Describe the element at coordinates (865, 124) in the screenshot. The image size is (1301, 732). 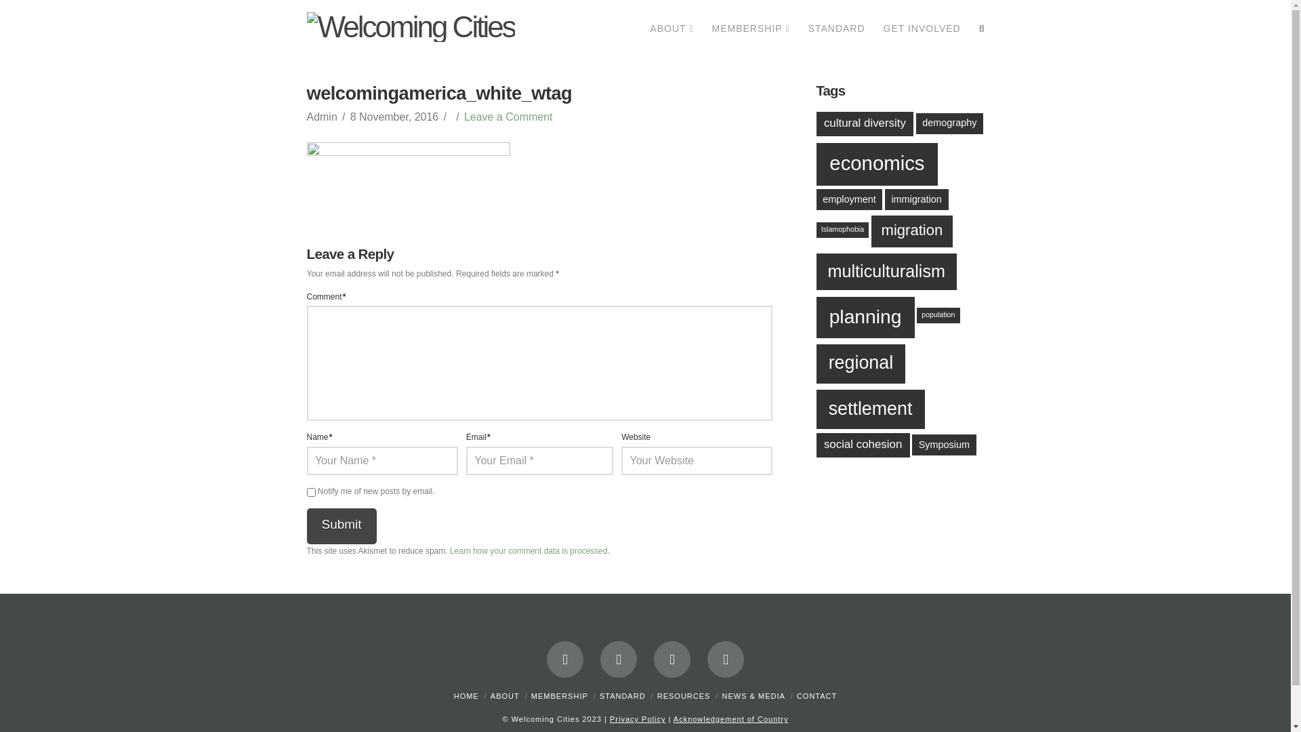
I see `cultural diversity` at that location.